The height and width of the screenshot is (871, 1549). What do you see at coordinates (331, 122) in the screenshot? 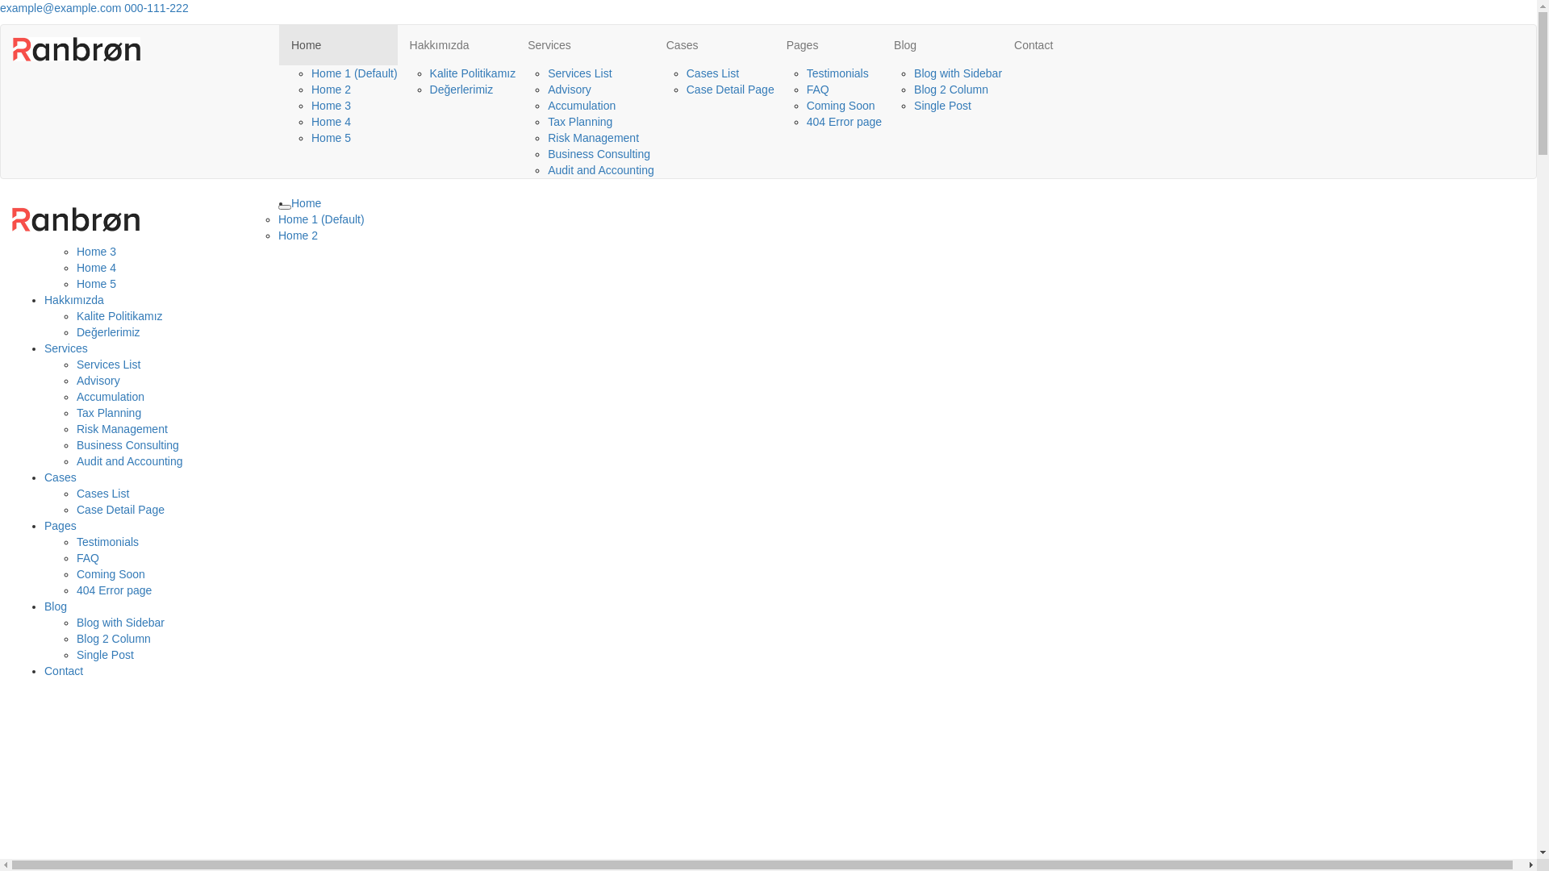
I see `Home 4` at bounding box center [331, 122].